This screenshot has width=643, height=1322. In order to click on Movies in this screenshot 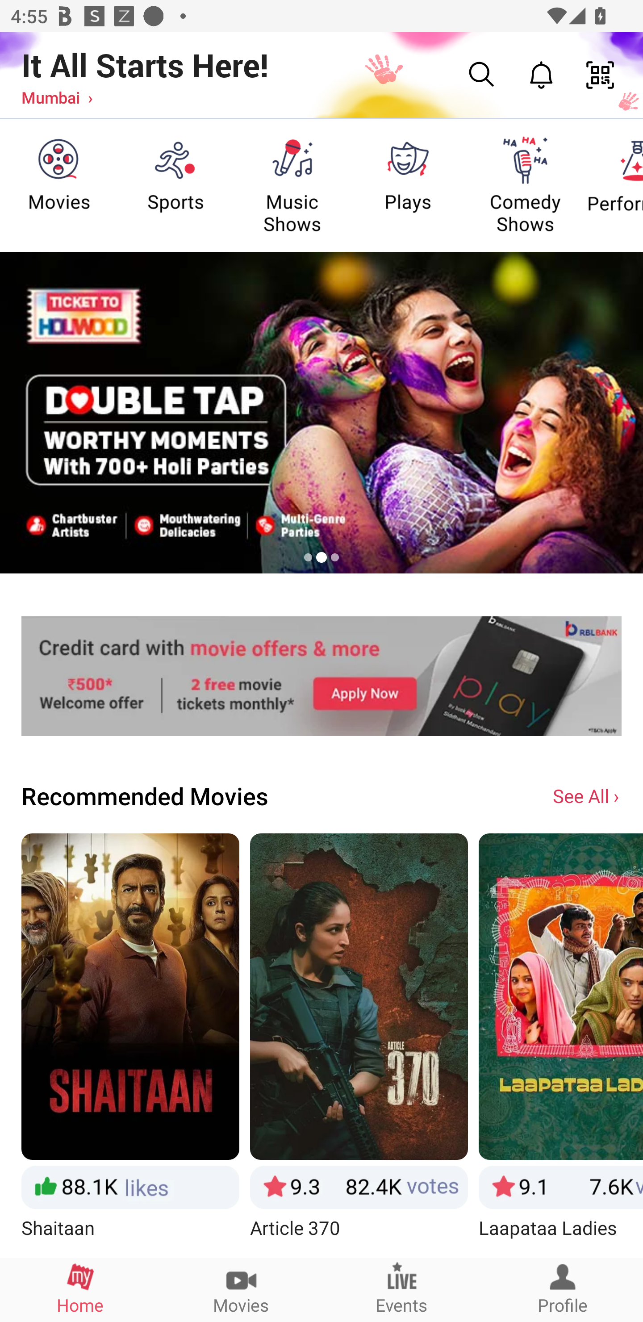, I will do `click(241, 1289)`.